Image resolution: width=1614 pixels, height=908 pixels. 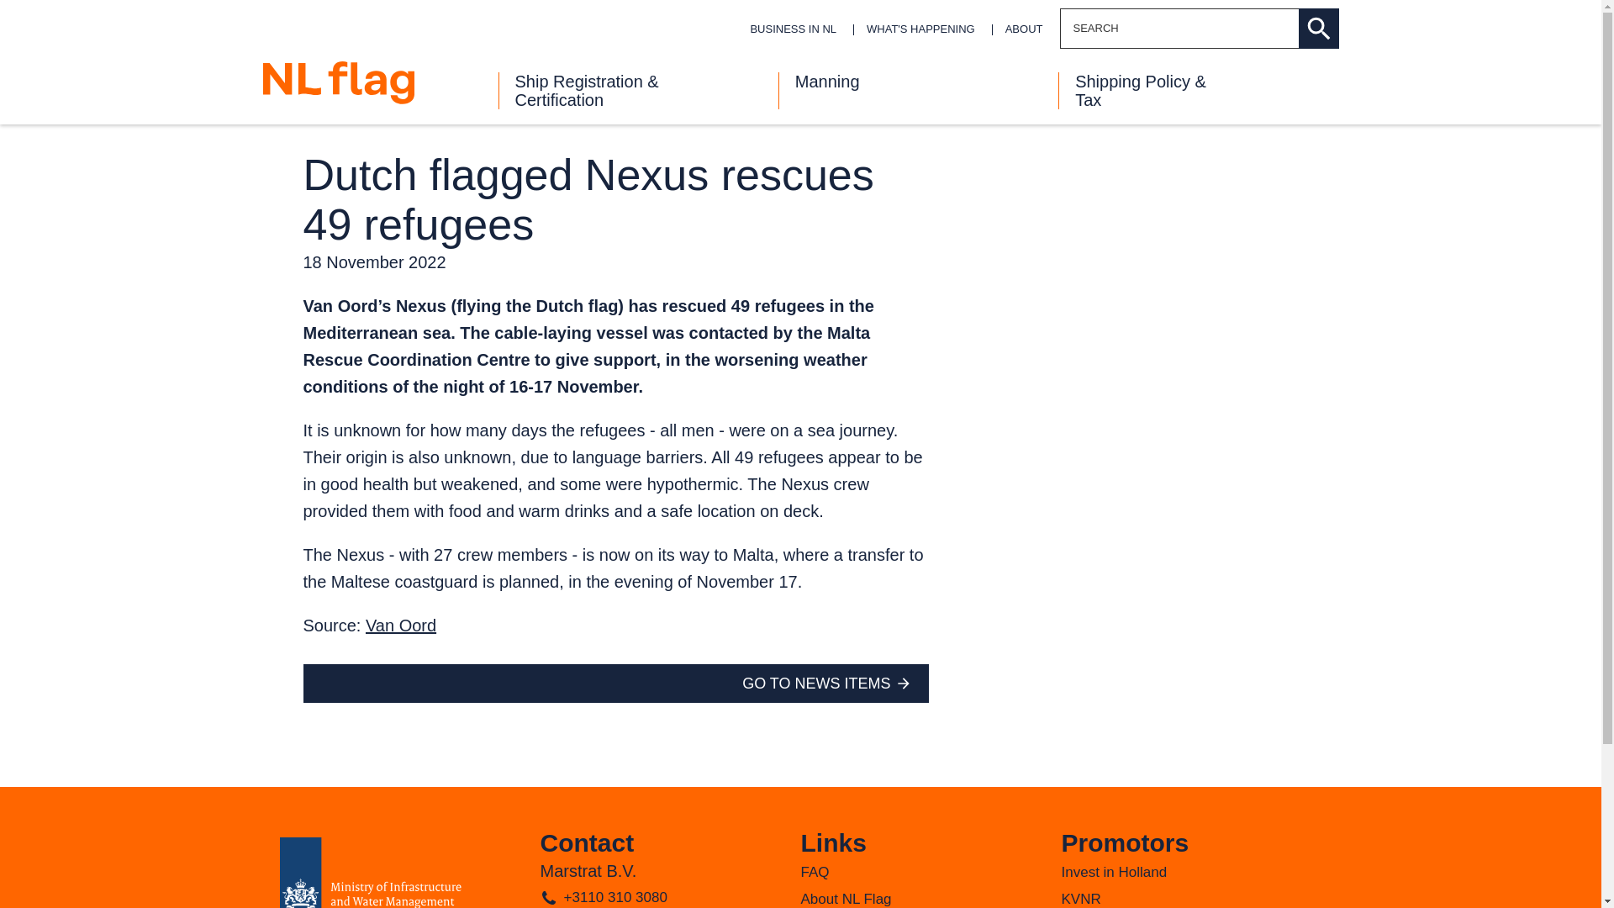 I want to click on BUSINESS IN NL, so click(x=794, y=29).